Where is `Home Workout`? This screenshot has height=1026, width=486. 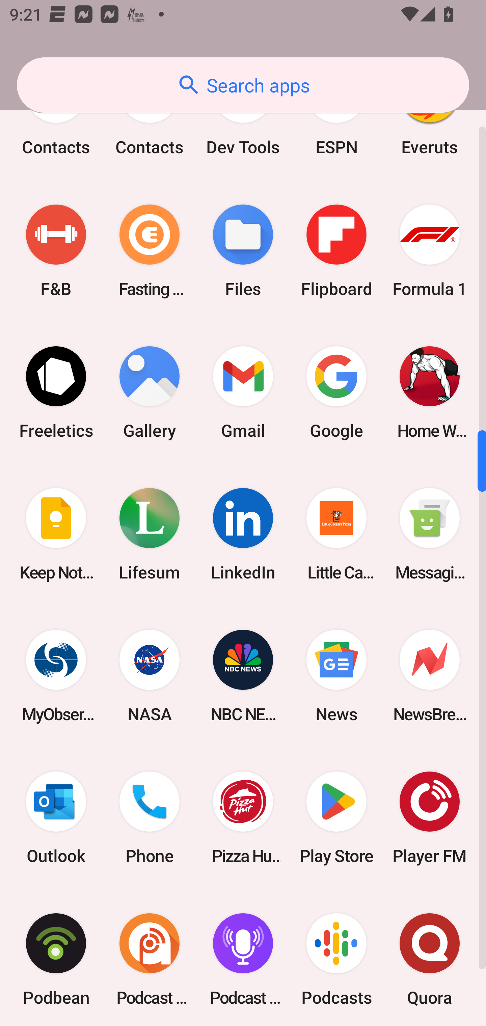
Home Workout is located at coordinates (430, 392).